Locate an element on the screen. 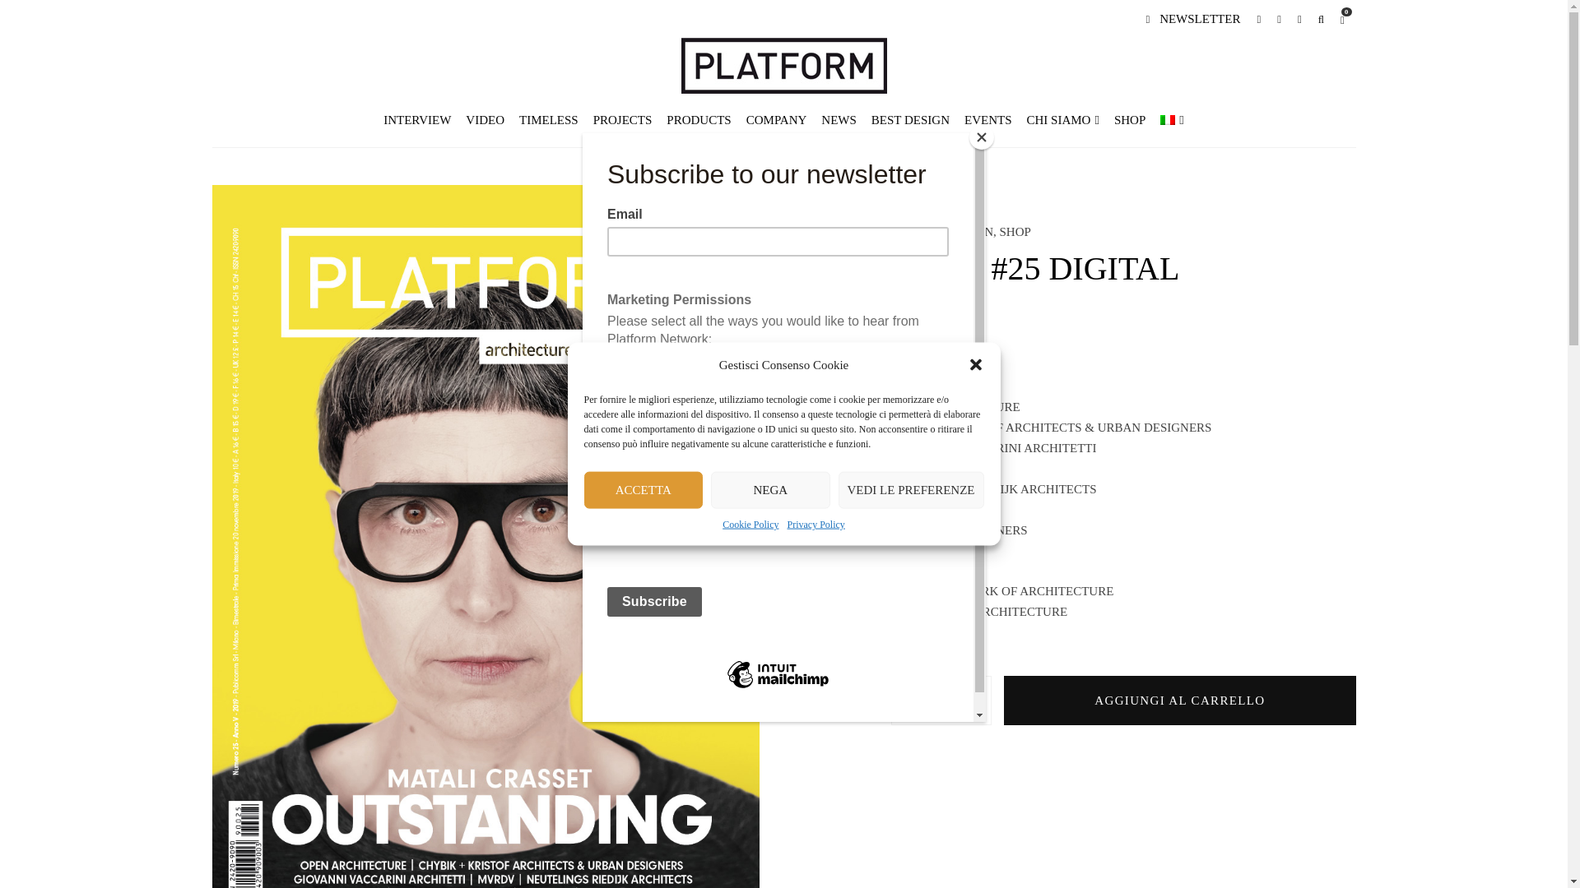 The height and width of the screenshot is (888, 1580). PayPal is located at coordinates (1122, 783).